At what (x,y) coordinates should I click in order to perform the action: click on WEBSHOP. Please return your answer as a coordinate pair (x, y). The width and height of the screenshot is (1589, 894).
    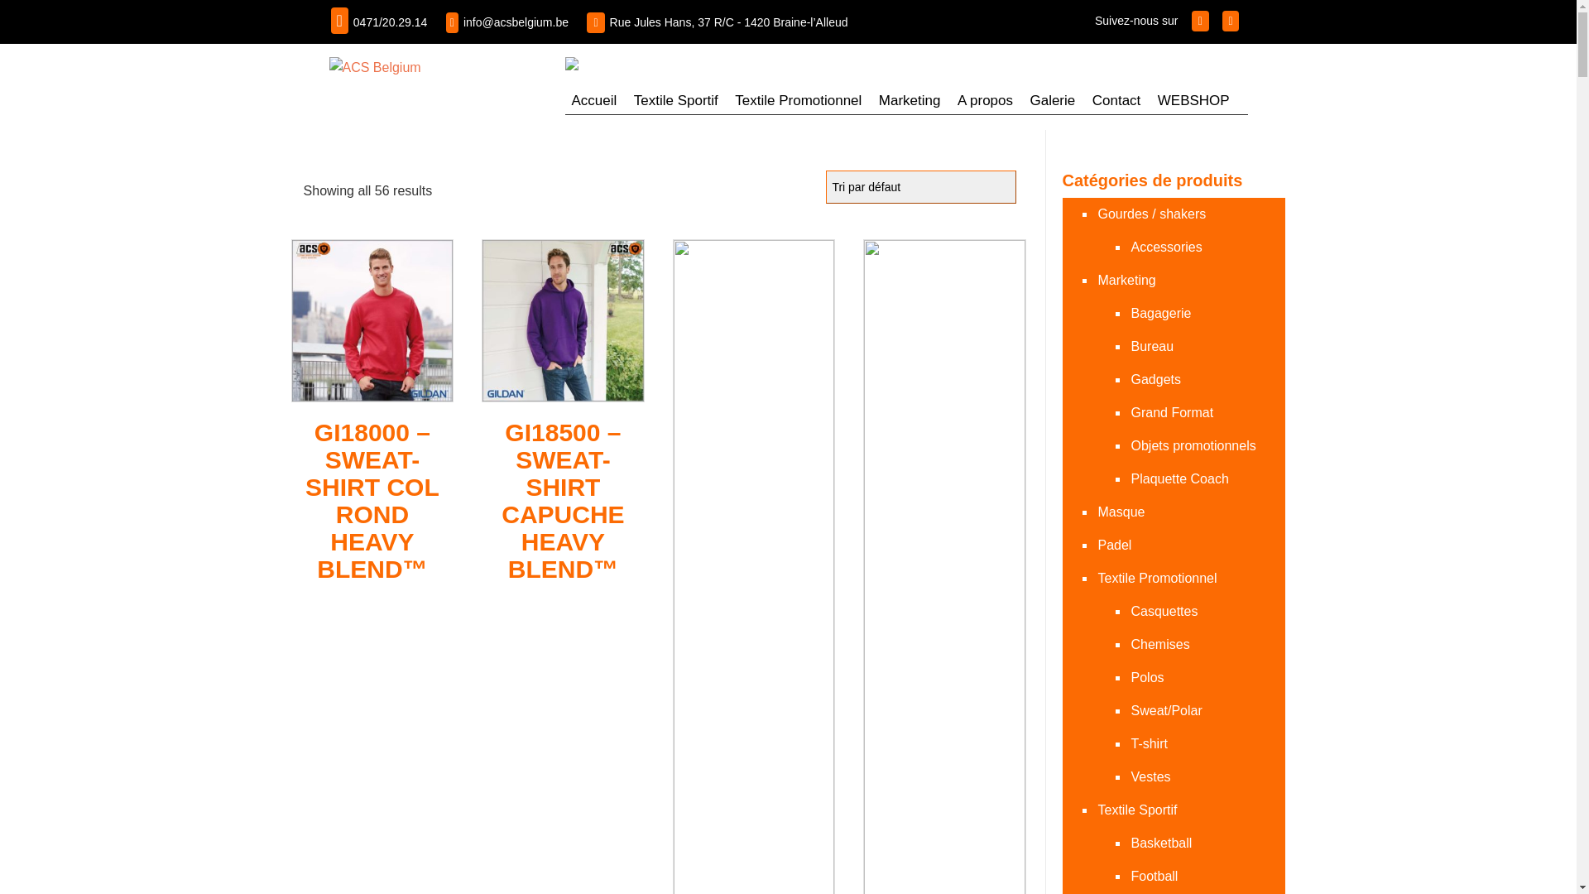
    Looking at the image, I should click on (1193, 101).